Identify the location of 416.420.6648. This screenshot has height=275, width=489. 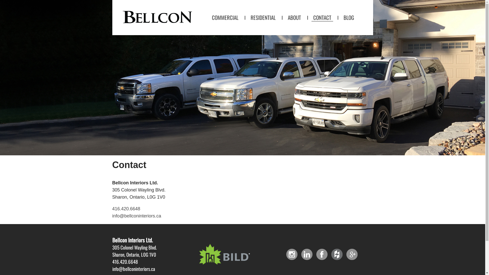
(126, 209).